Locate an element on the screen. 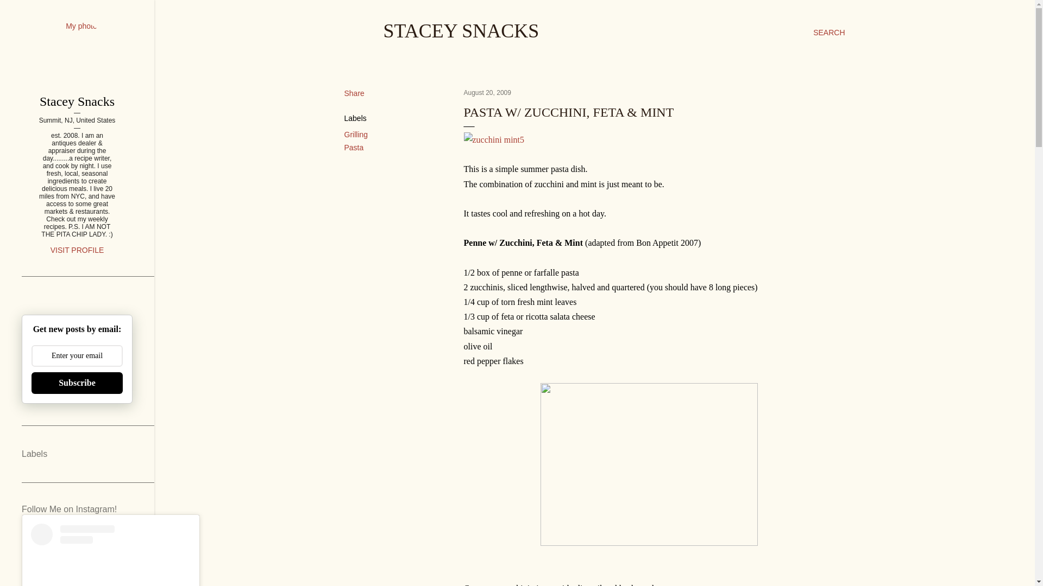 The width and height of the screenshot is (1043, 586). August 20, 2009 is located at coordinates (487, 93).